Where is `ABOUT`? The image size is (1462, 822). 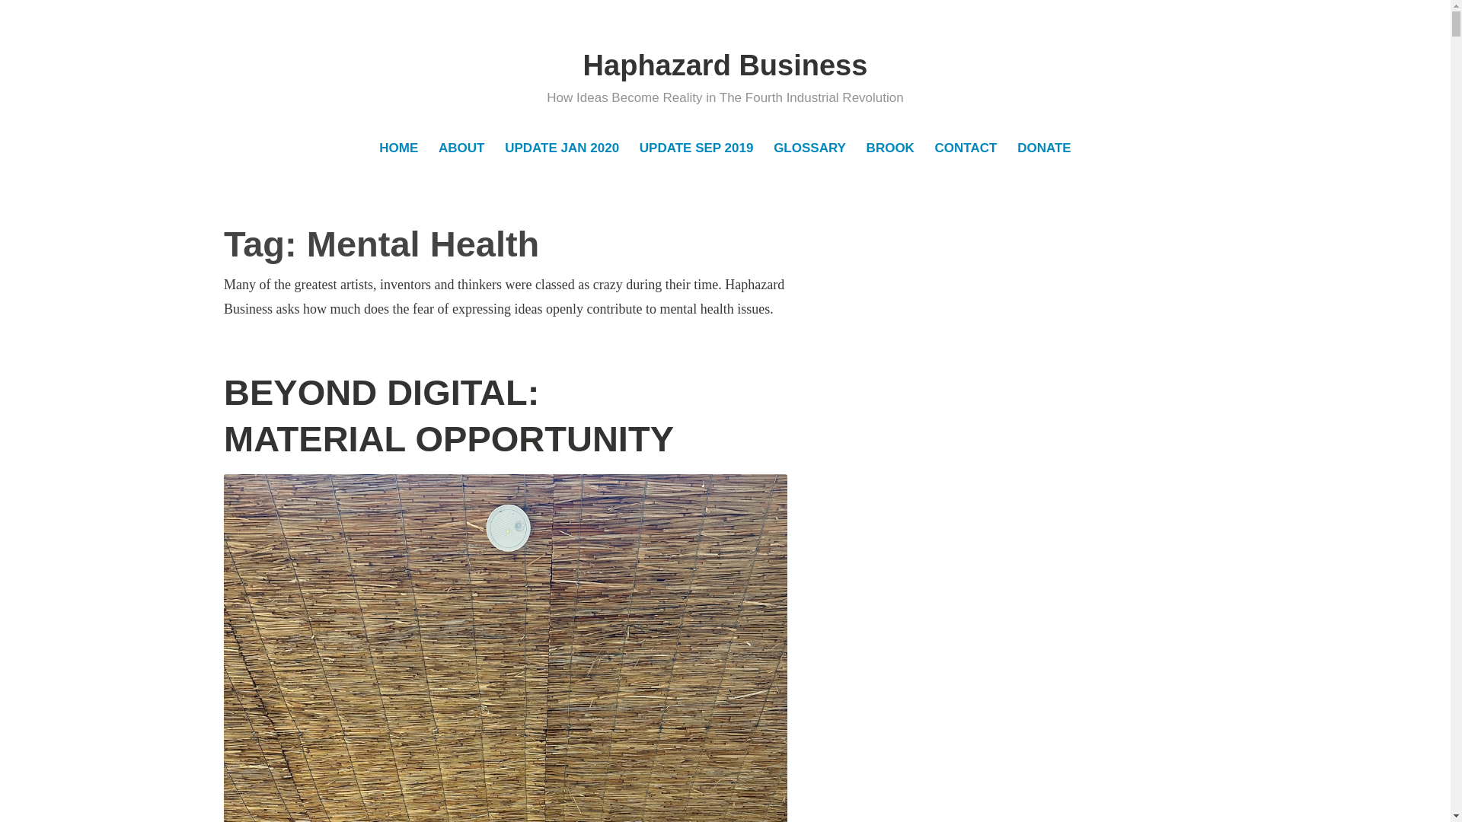
ABOUT is located at coordinates (461, 149).